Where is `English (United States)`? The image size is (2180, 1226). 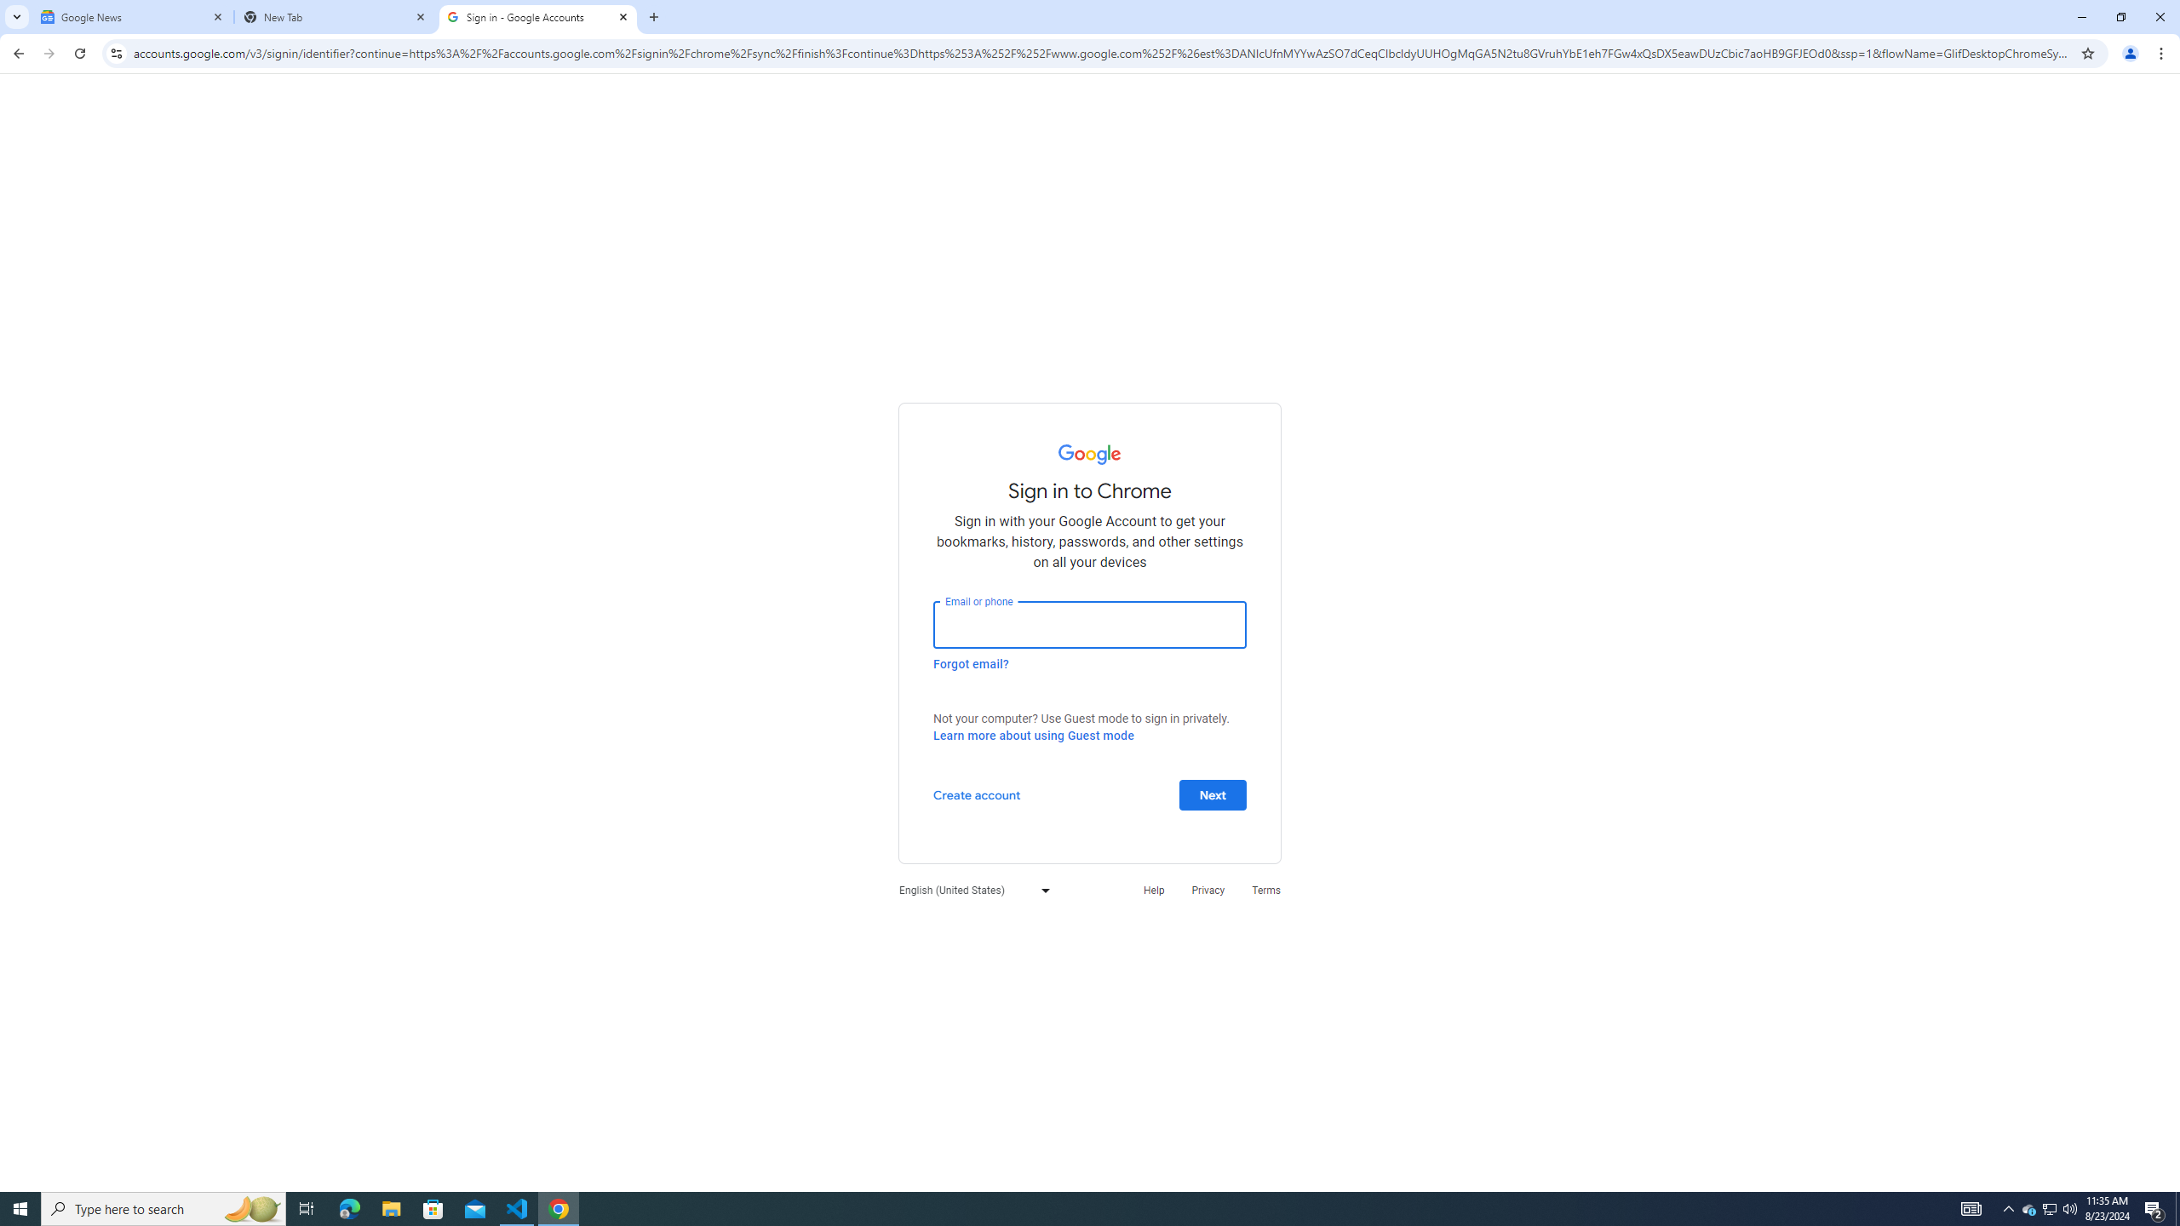 English (United States) is located at coordinates (970, 889).